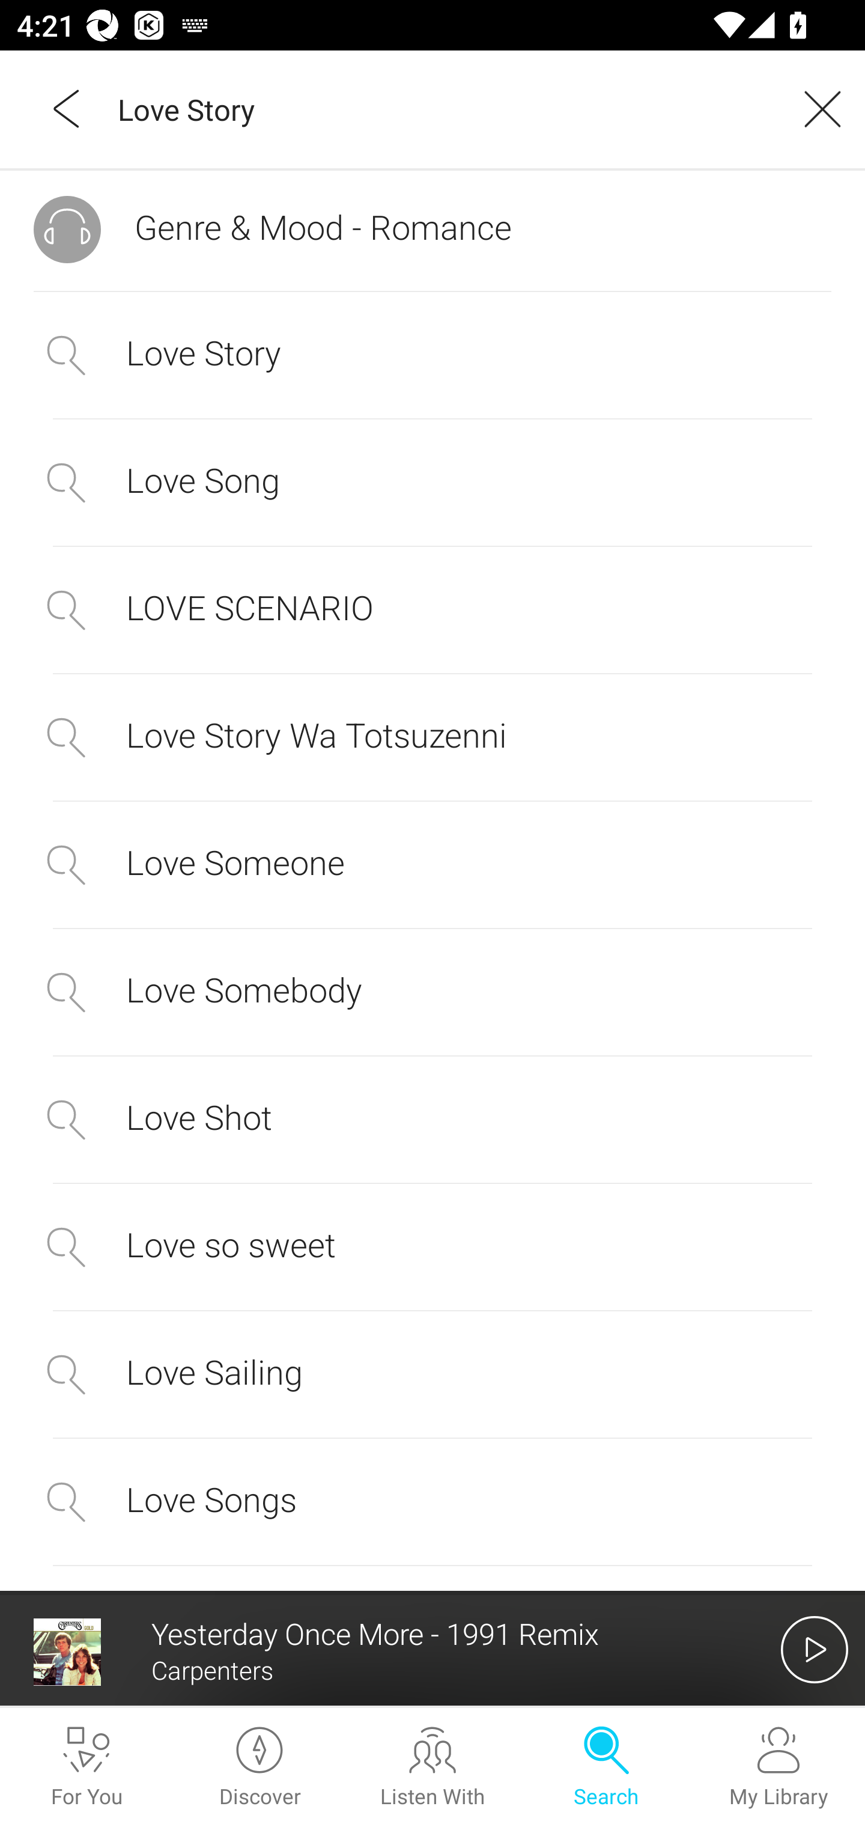 The width and height of the screenshot is (865, 1827). What do you see at coordinates (432, 865) in the screenshot?
I see `Love Someone` at bounding box center [432, 865].